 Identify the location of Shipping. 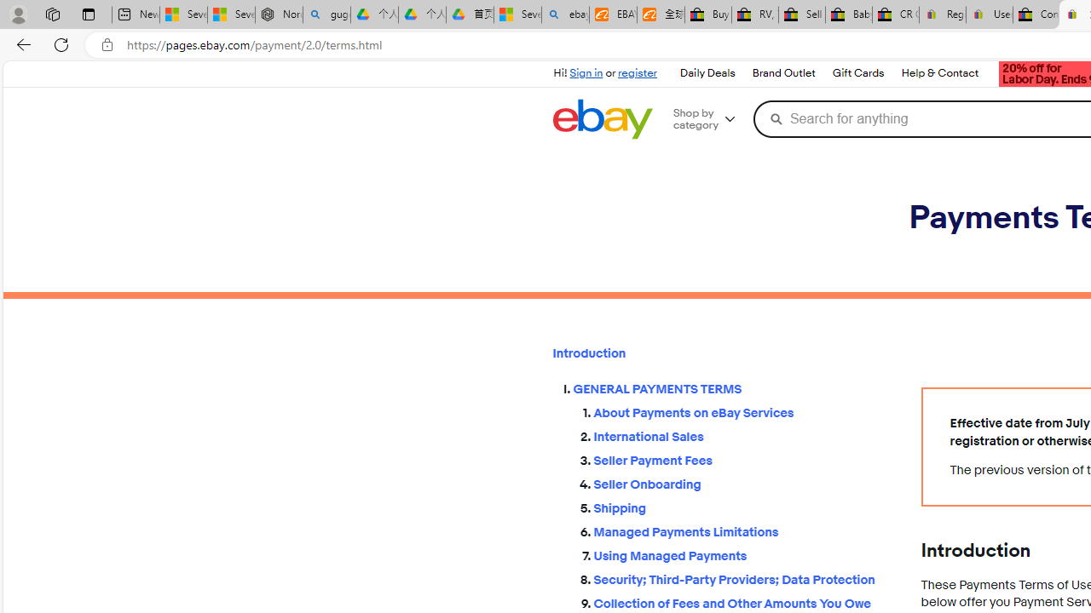
(743, 504).